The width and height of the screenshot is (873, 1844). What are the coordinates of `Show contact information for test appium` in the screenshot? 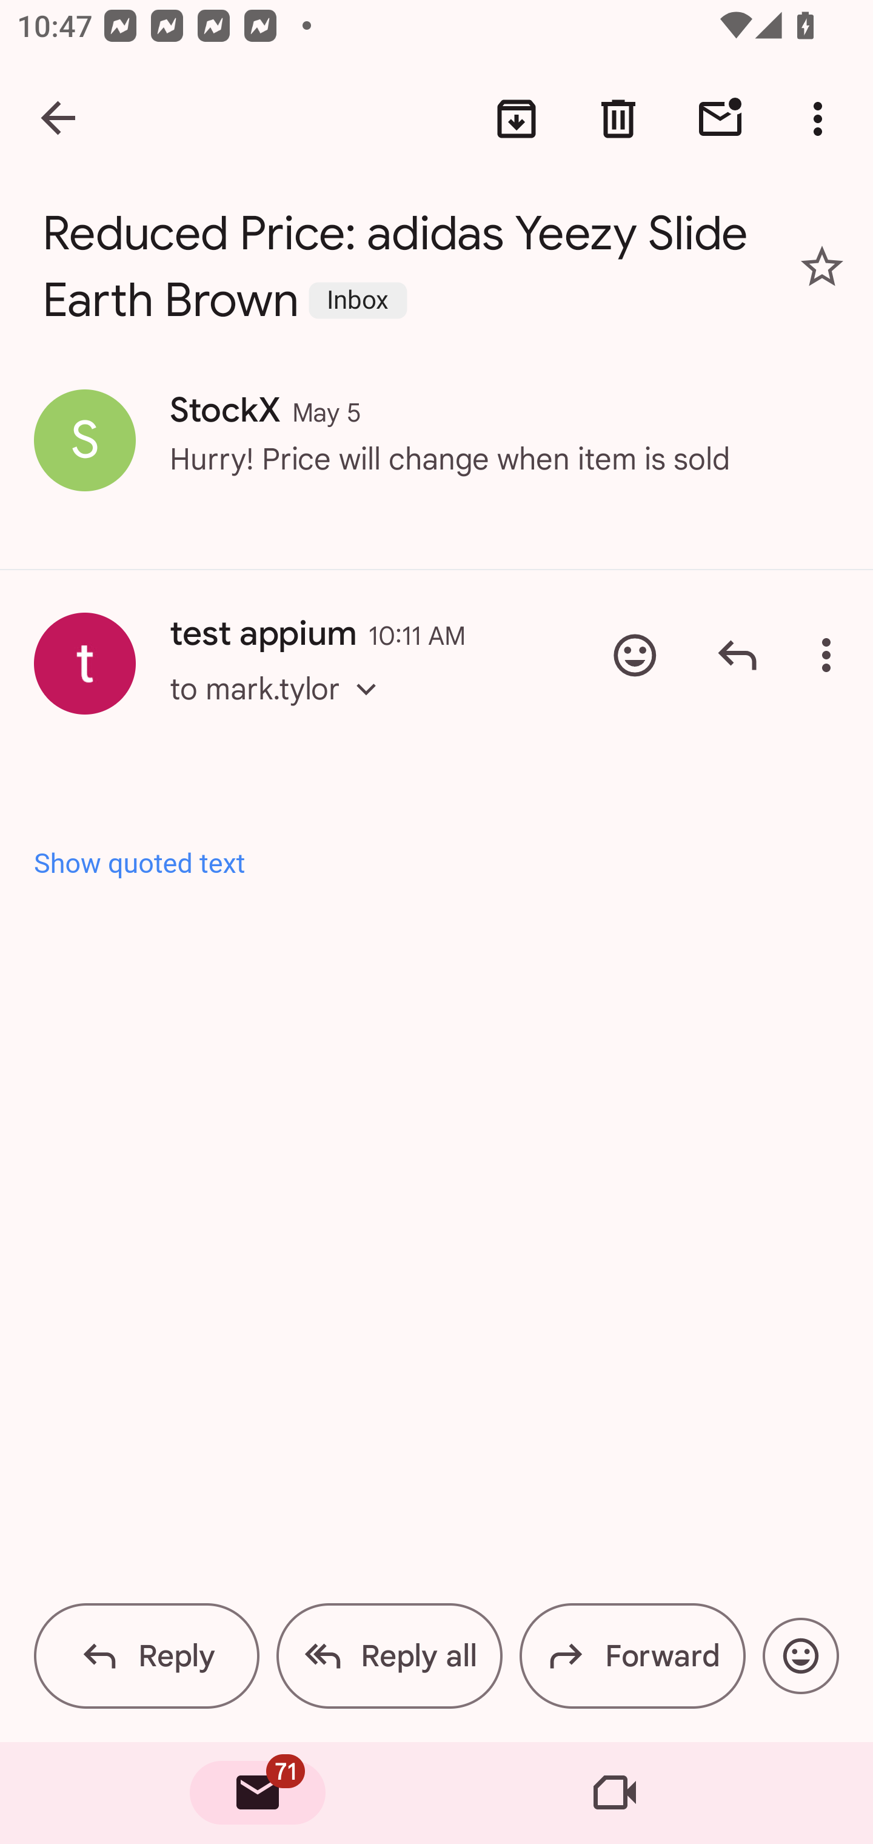 It's located at (85, 664).